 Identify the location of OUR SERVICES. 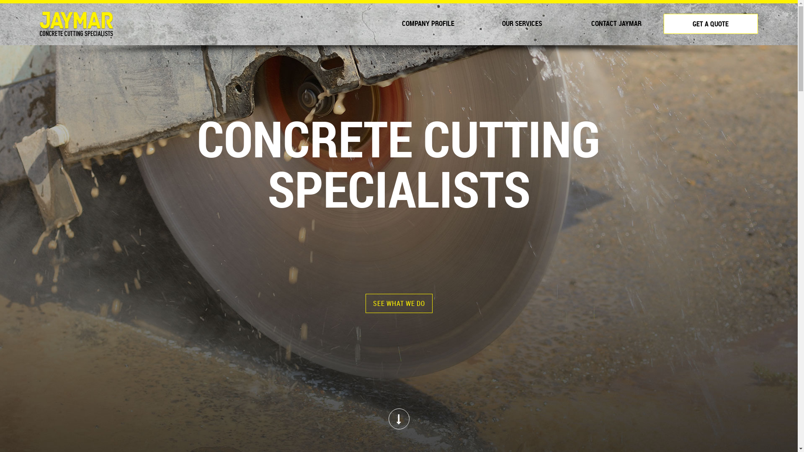
(523, 23).